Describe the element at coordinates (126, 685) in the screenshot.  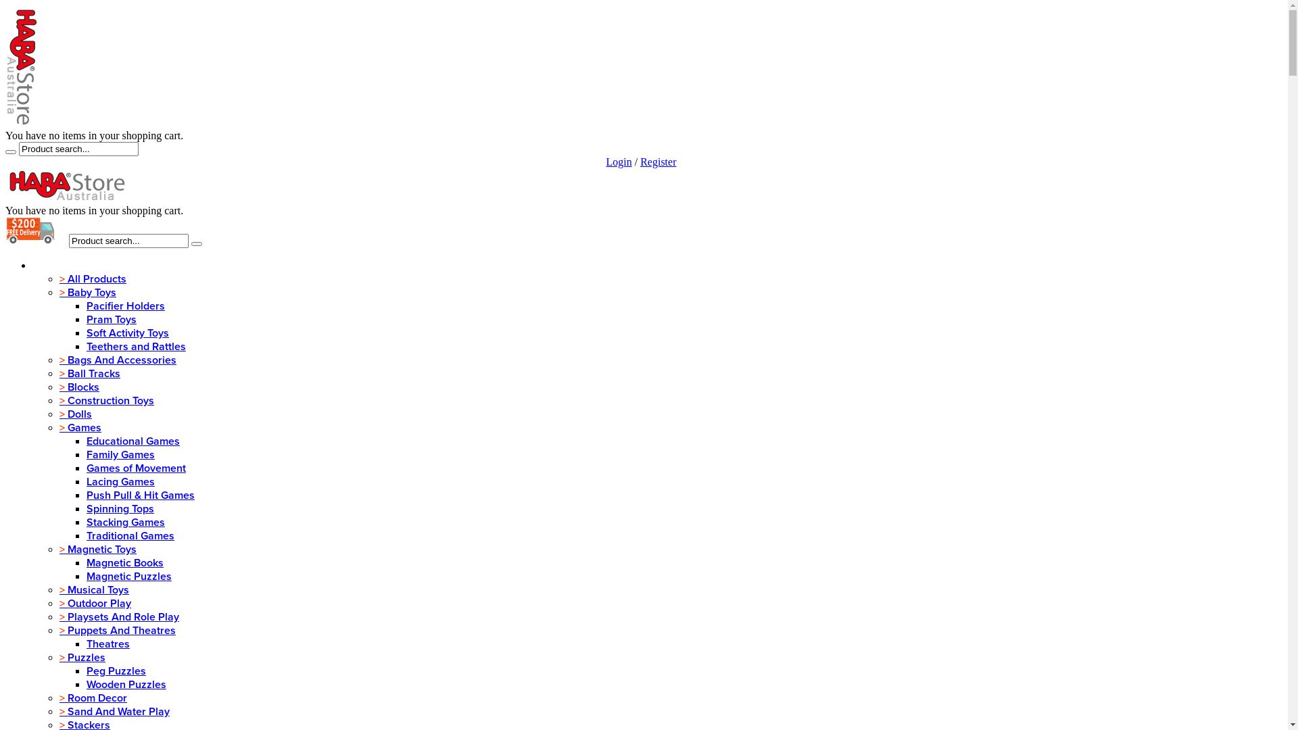
I see `Wooden Puzzles` at that location.